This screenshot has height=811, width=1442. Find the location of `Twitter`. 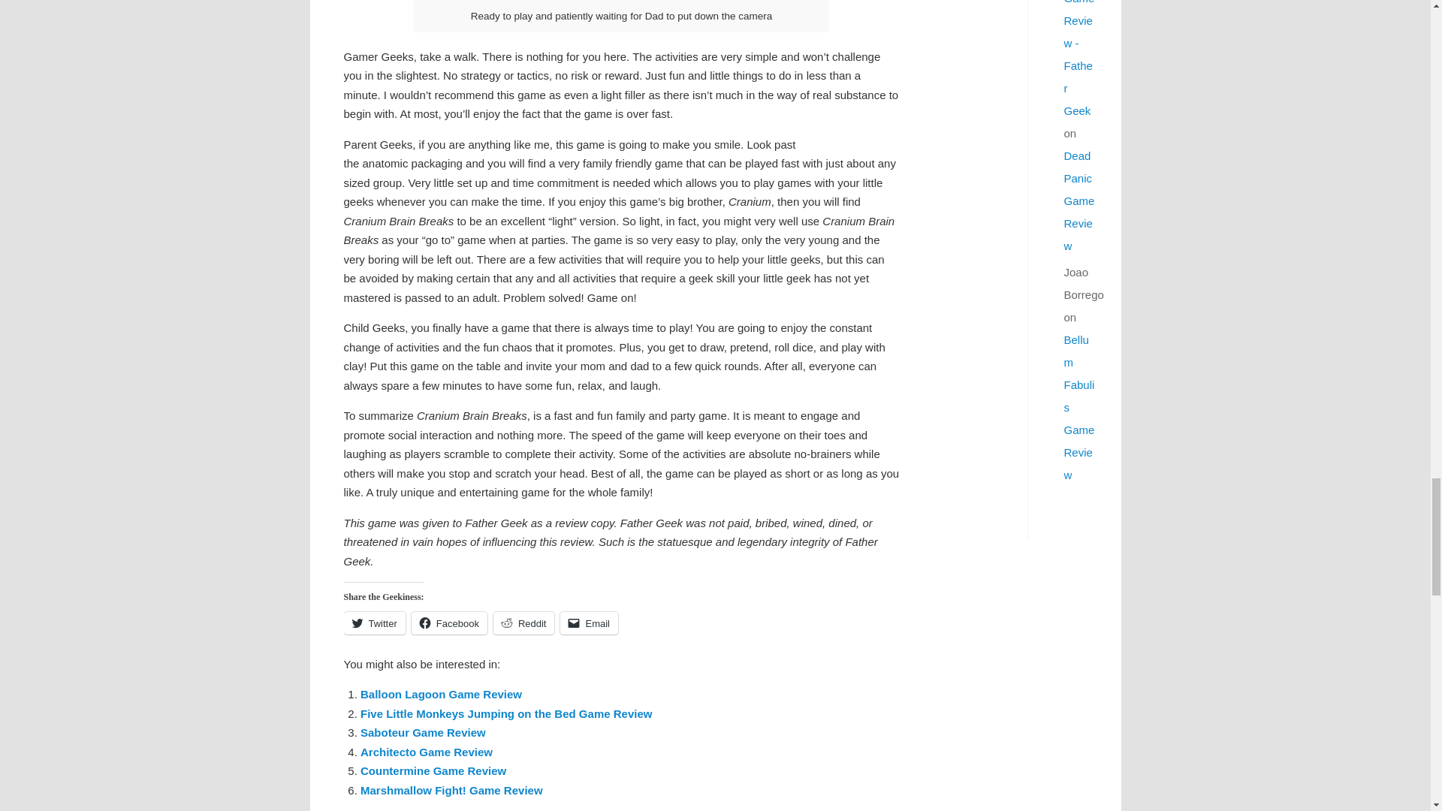

Twitter is located at coordinates (374, 623).